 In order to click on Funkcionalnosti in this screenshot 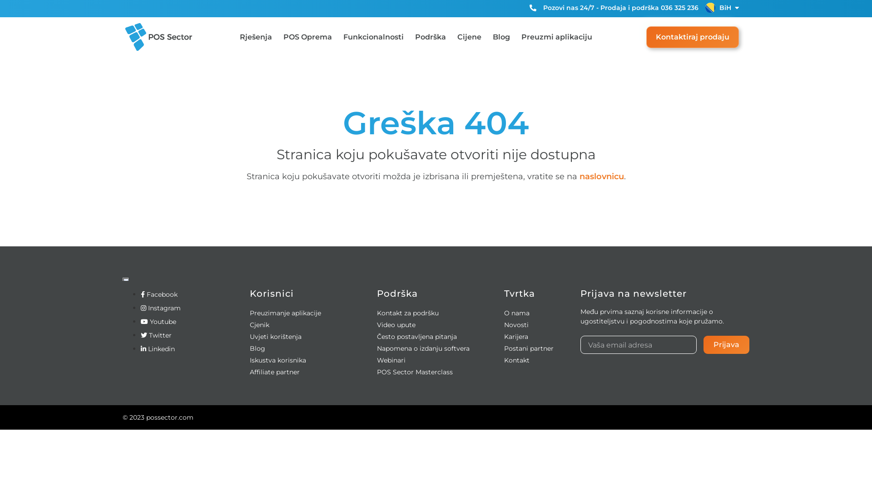, I will do `click(373, 37)`.